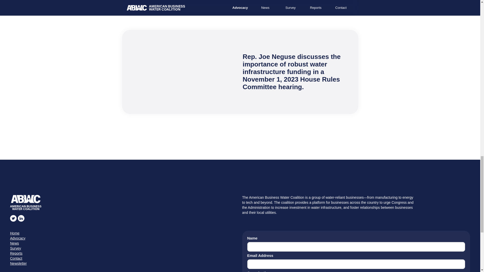 The width and height of the screenshot is (484, 272). Describe the element at coordinates (124, 263) in the screenshot. I see `Newsletter` at that location.